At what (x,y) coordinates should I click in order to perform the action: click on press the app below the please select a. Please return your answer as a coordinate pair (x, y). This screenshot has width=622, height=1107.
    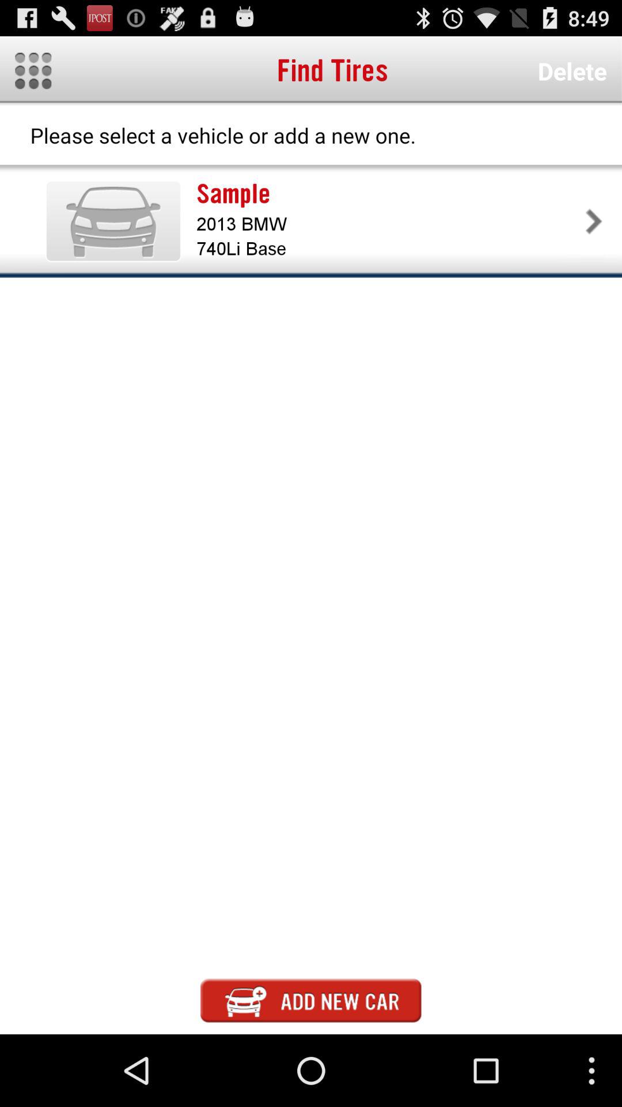
    Looking at the image, I should click on (388, 194).